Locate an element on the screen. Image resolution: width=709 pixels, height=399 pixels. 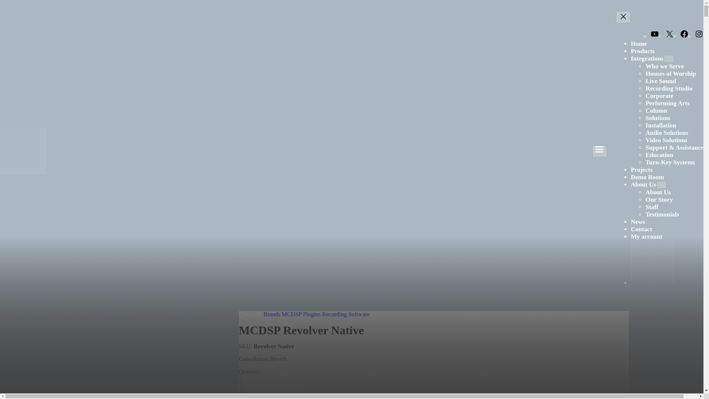
About Us is located at coordinates (658, 192).